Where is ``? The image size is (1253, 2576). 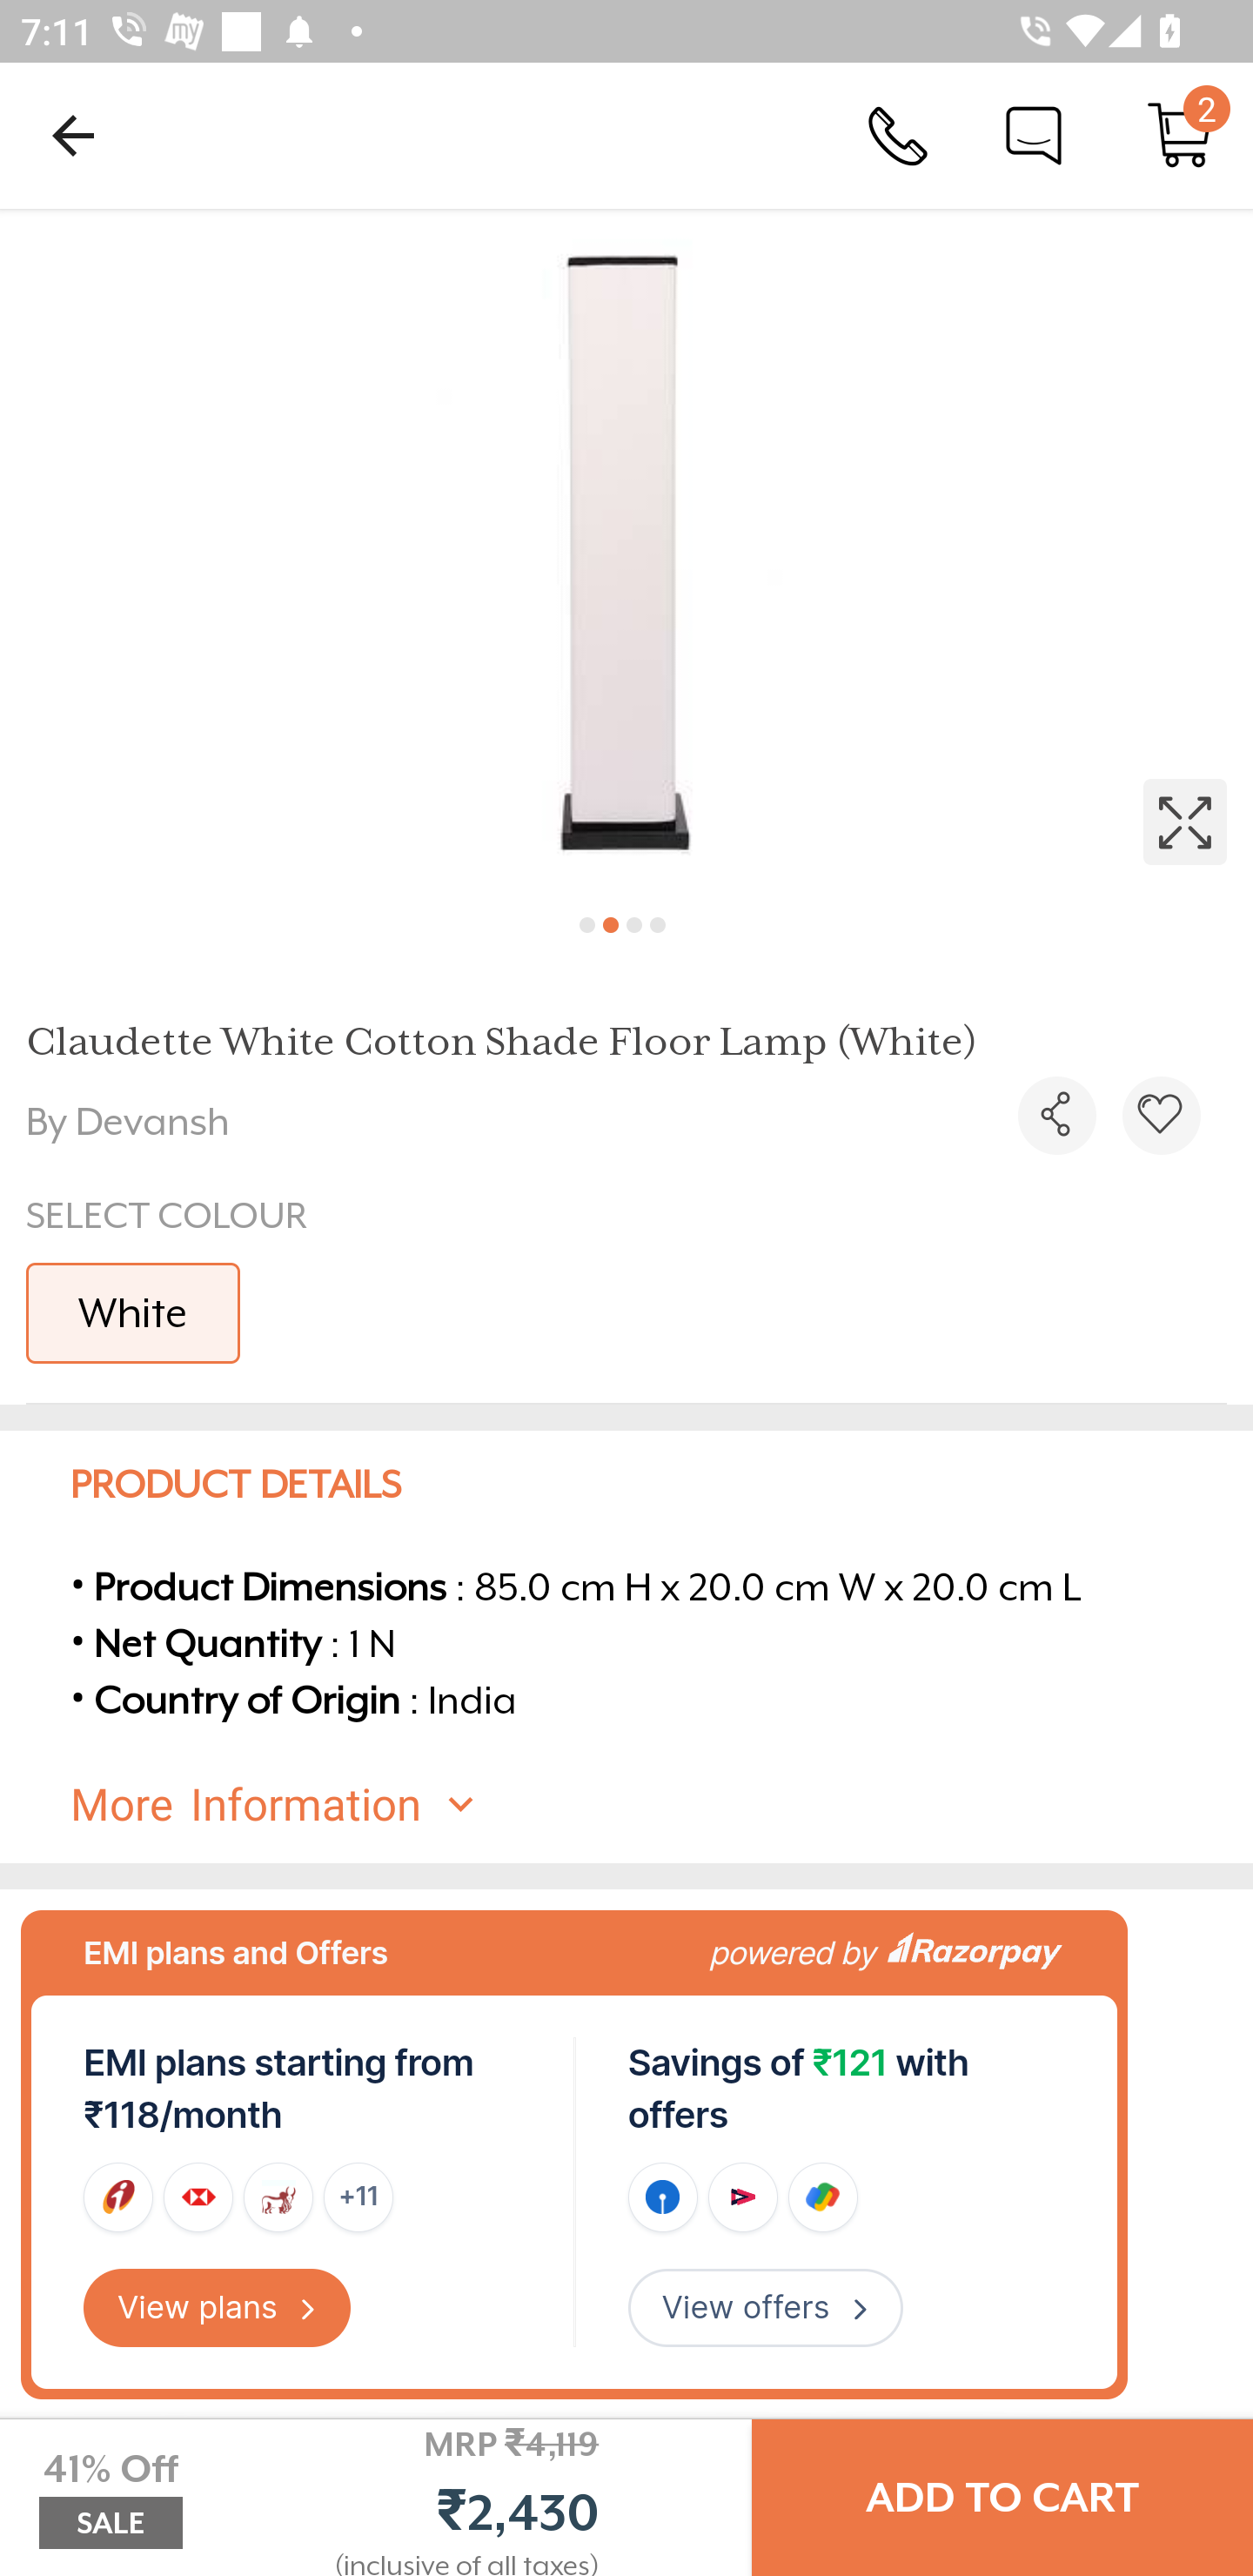
 is located at coordinates (1056, 1116).